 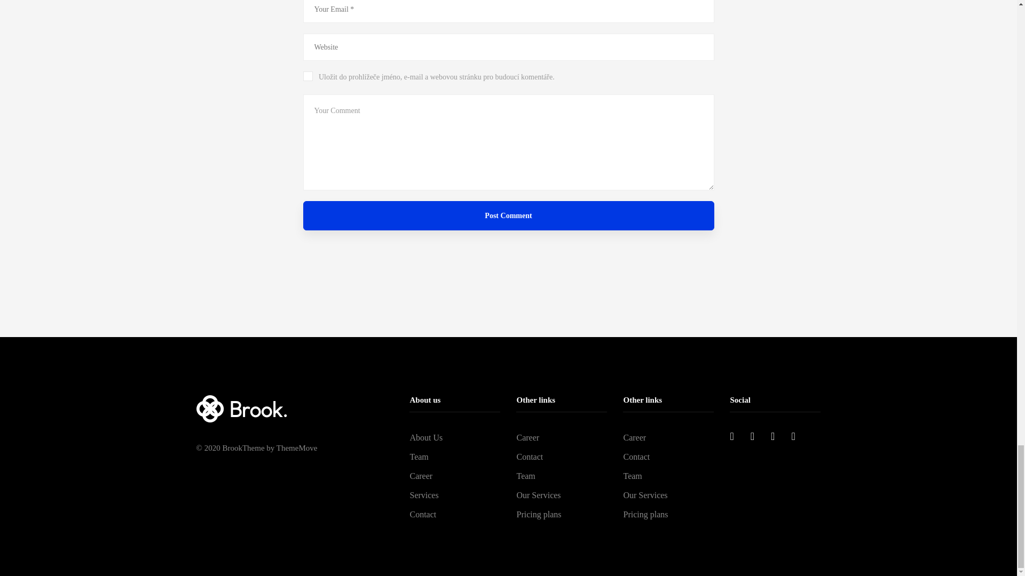 What do you see at coordinates (454, 438) in the screenshot?
I see `About Us` at bounding box center [454, 438].